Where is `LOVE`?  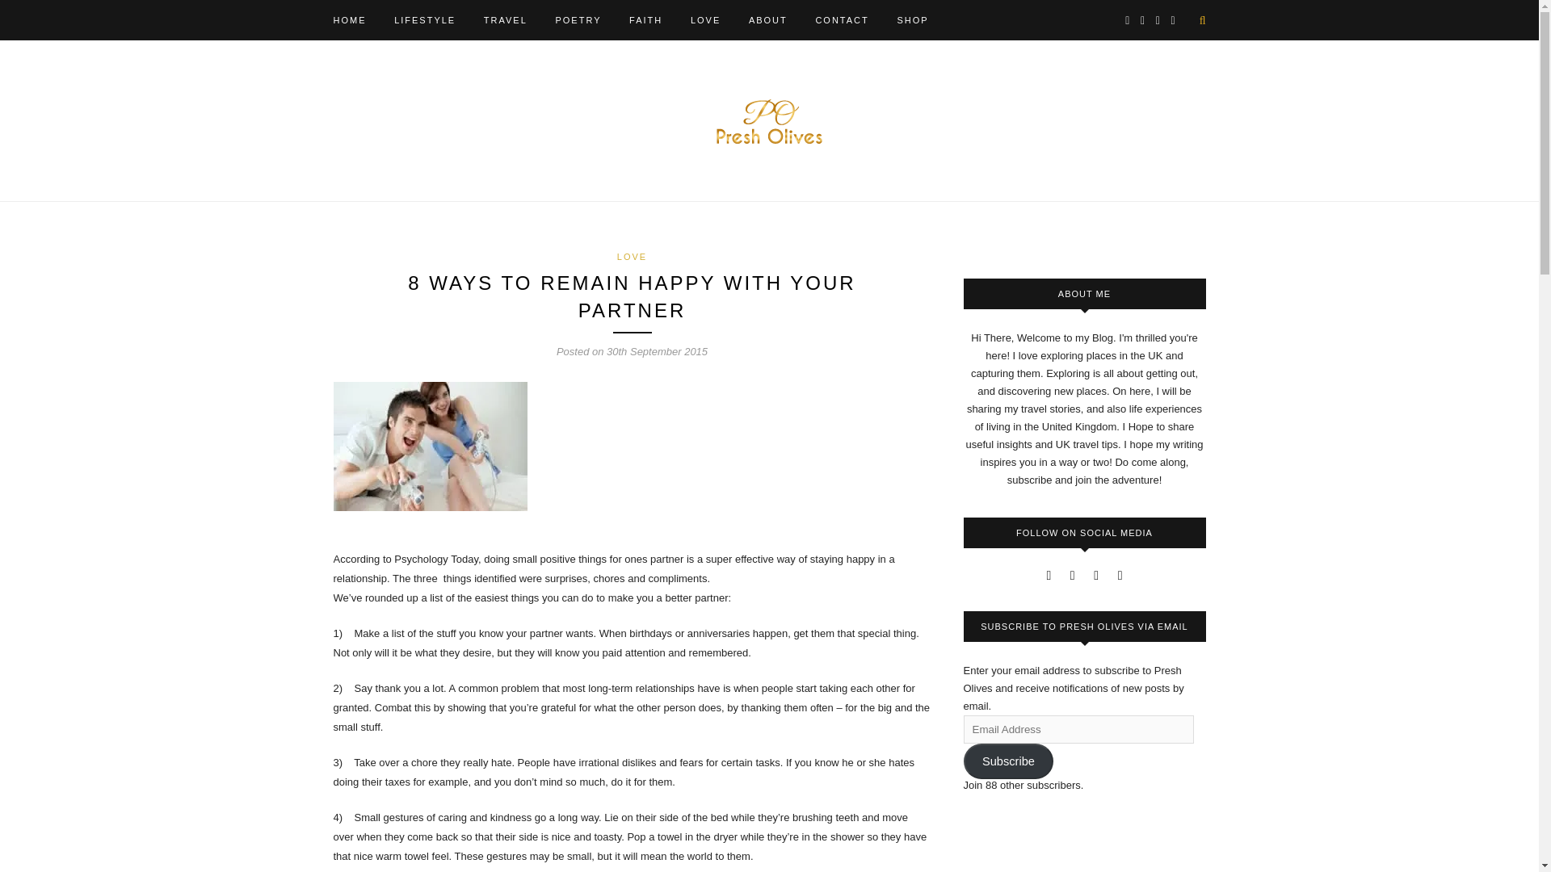
LOVE is located at coordinates (632, 257).